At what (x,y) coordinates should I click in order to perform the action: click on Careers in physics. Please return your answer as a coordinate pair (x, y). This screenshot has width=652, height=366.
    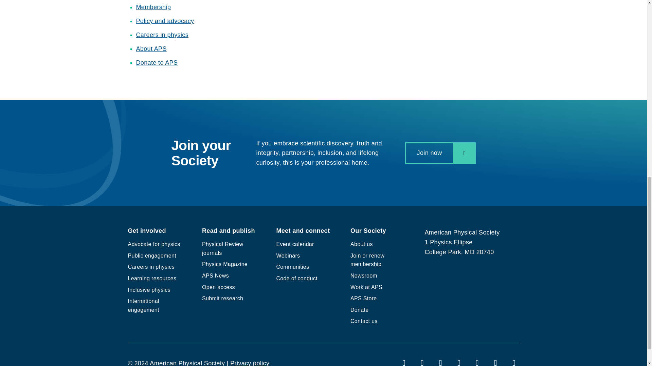
    Looking at the image, I should click on (151, 266).